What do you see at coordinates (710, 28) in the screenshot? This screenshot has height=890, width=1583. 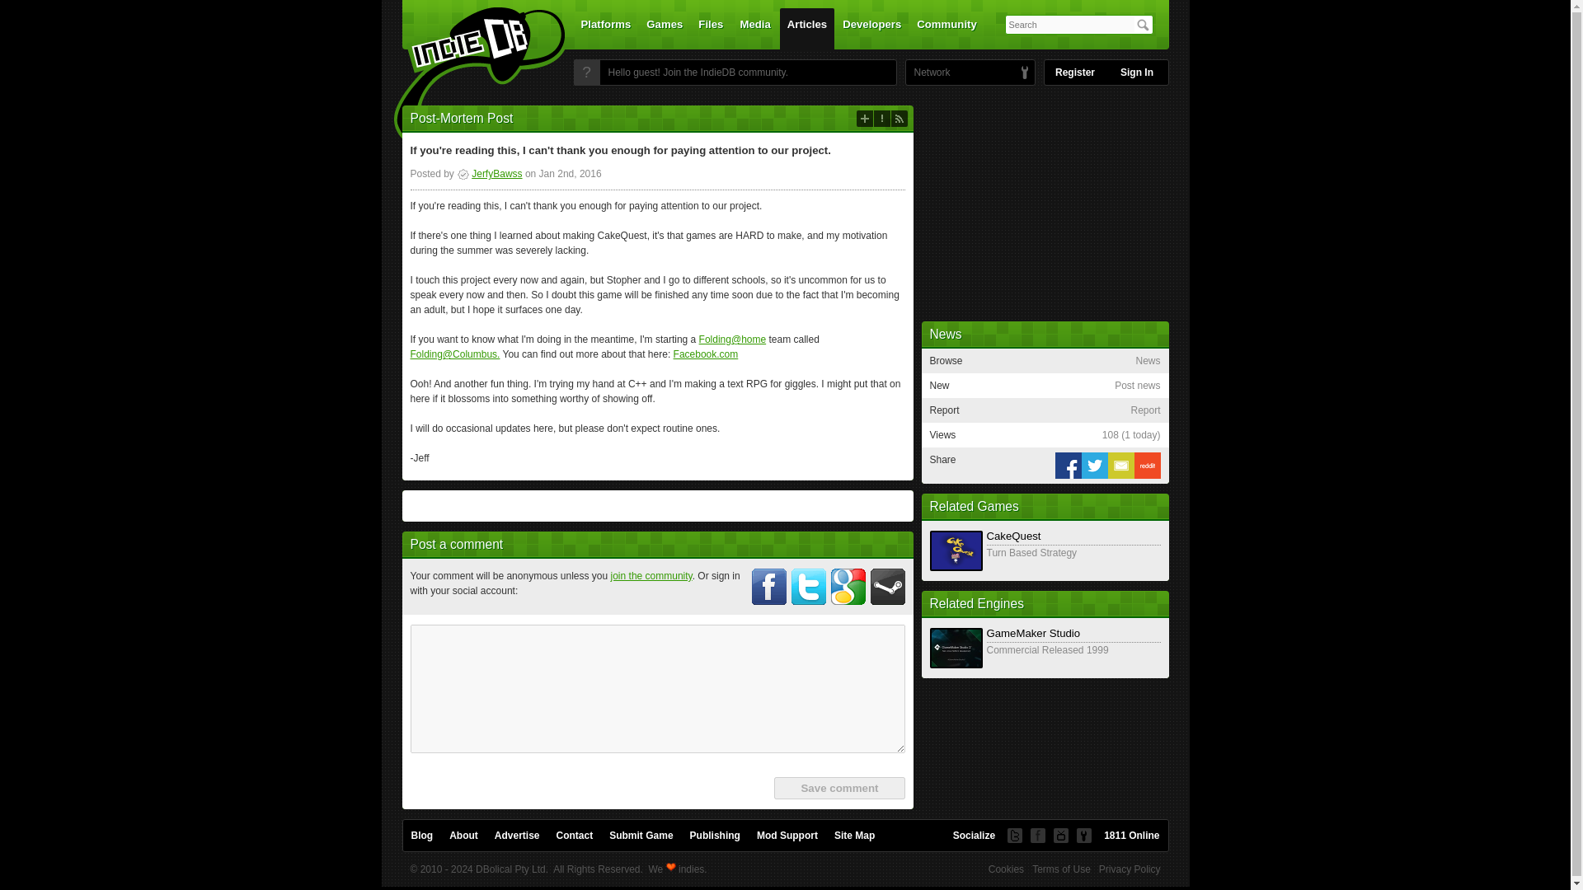 I see `Files` at bounding box center [710, 28].